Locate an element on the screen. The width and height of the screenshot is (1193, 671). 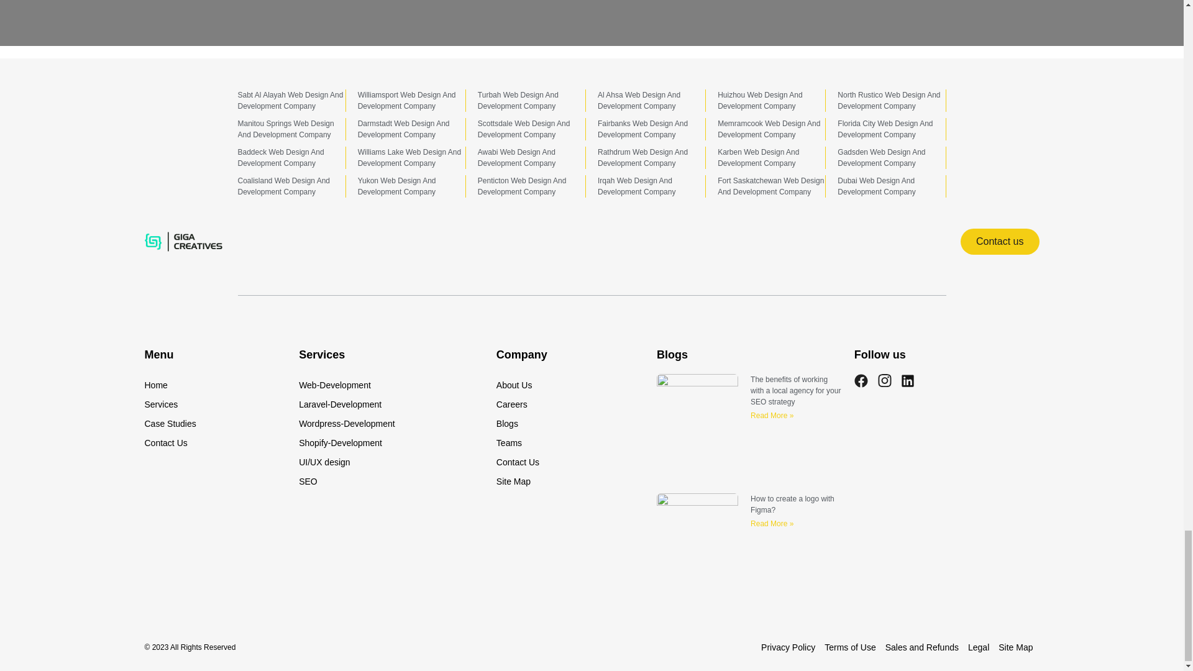
Scottsdale Web Design And Development Company is located at coordinates (524, 129).